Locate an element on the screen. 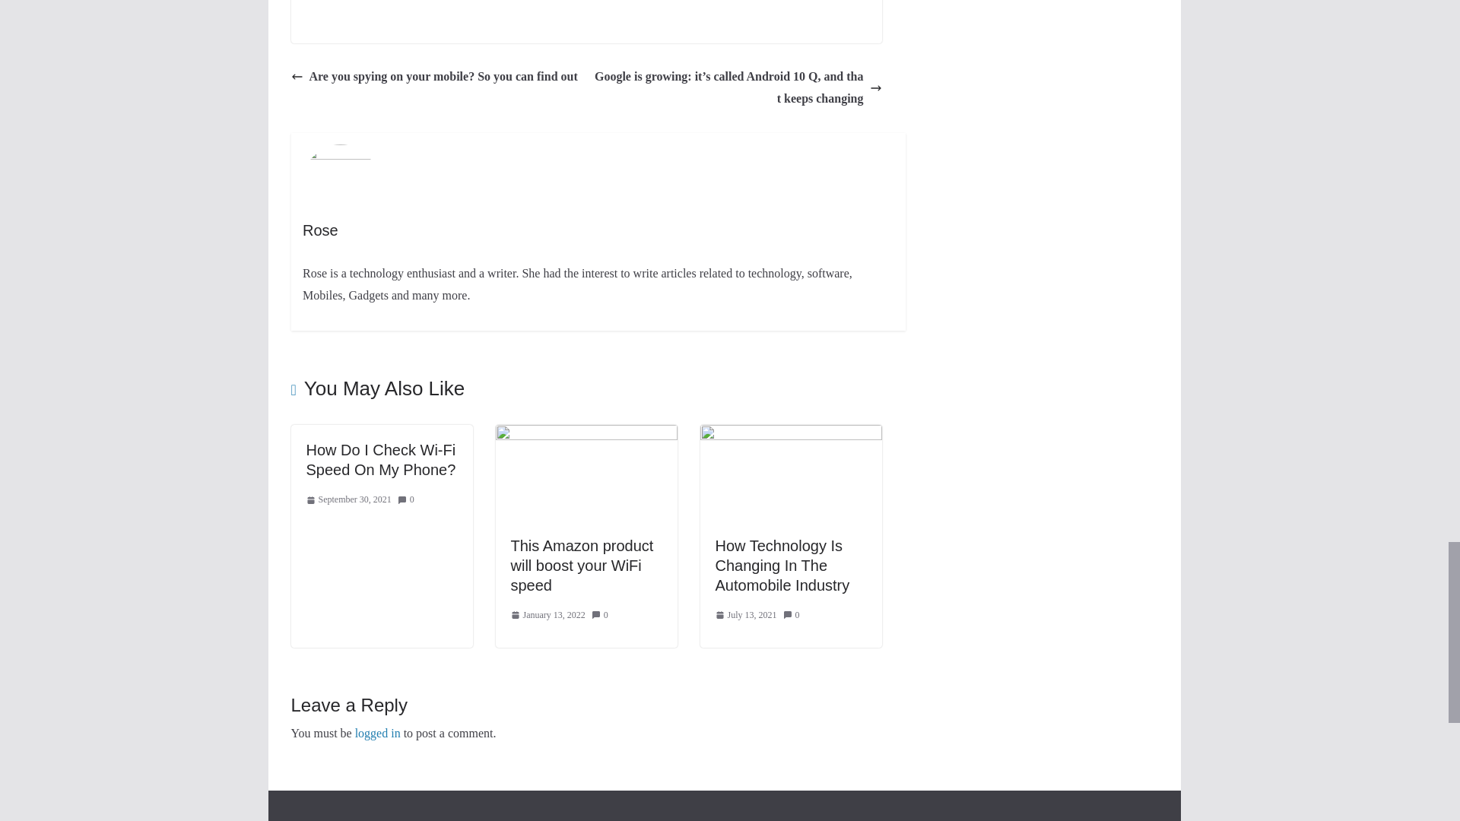 This screenshot has height=821, width=1460. How Do I Check Wi-Fi Speed  On My Phone? is located at coordinates (380, 459).